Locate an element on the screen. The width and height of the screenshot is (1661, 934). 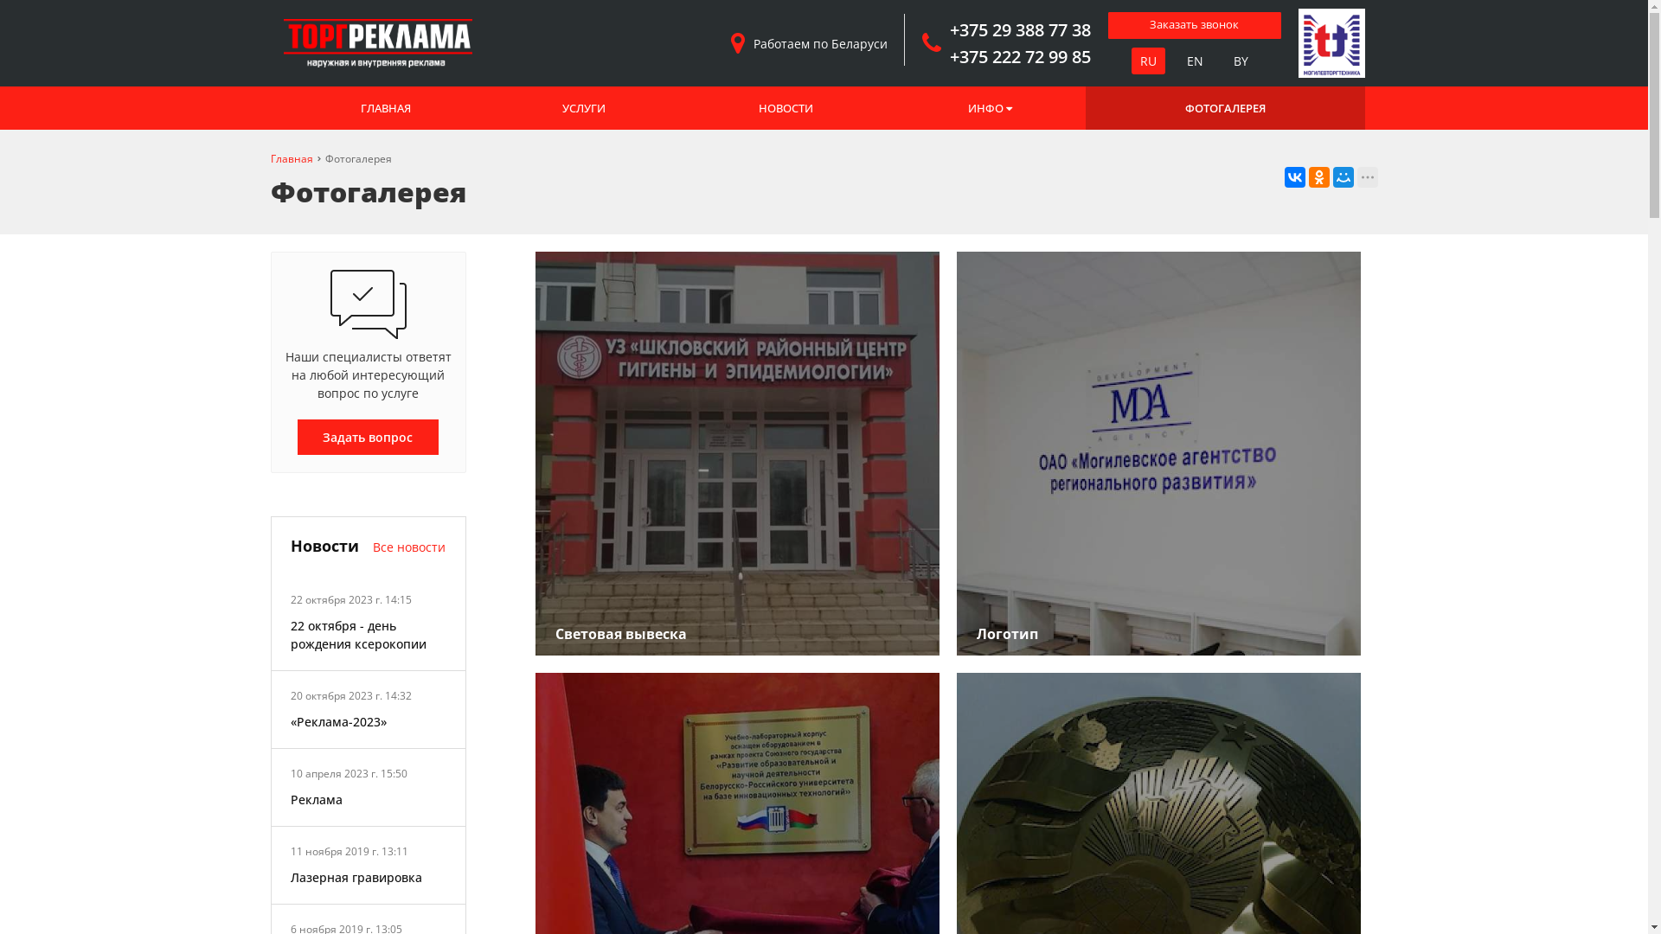
BY is located at coordinates (1241, 61).